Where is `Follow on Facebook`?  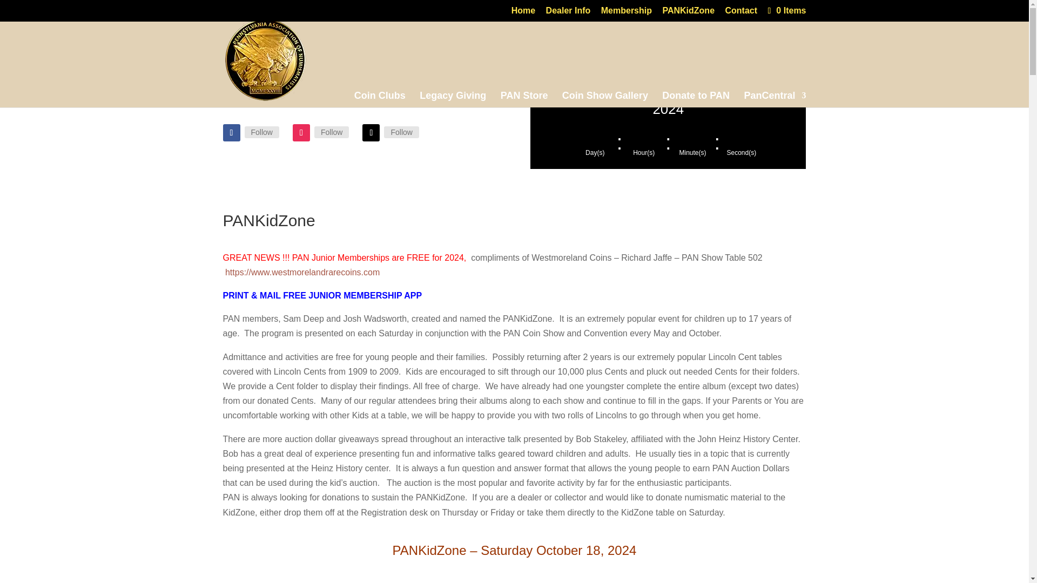
Follow on Facebook is located at coordinates (231, 133).